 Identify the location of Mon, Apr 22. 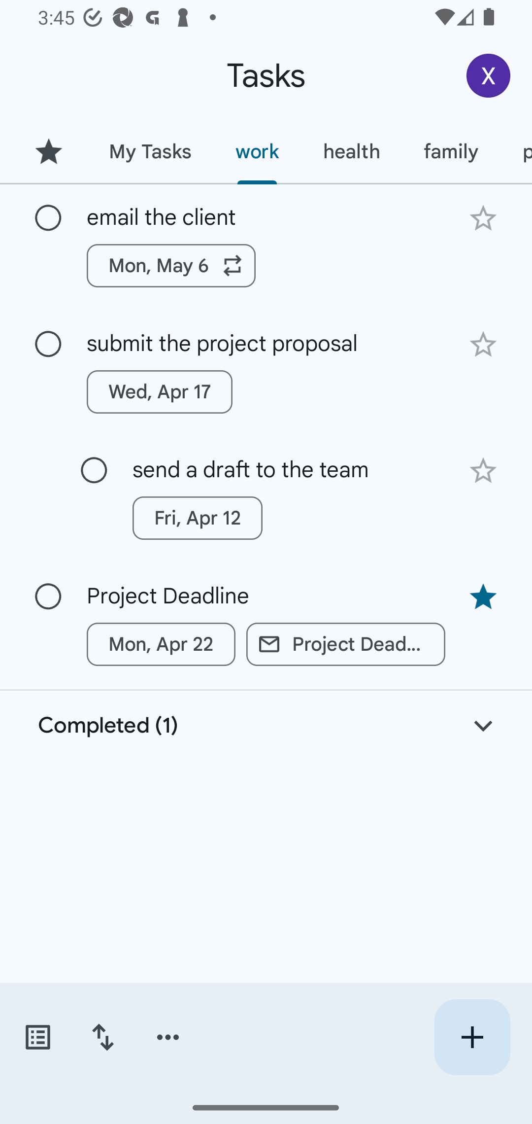
(161, 644).